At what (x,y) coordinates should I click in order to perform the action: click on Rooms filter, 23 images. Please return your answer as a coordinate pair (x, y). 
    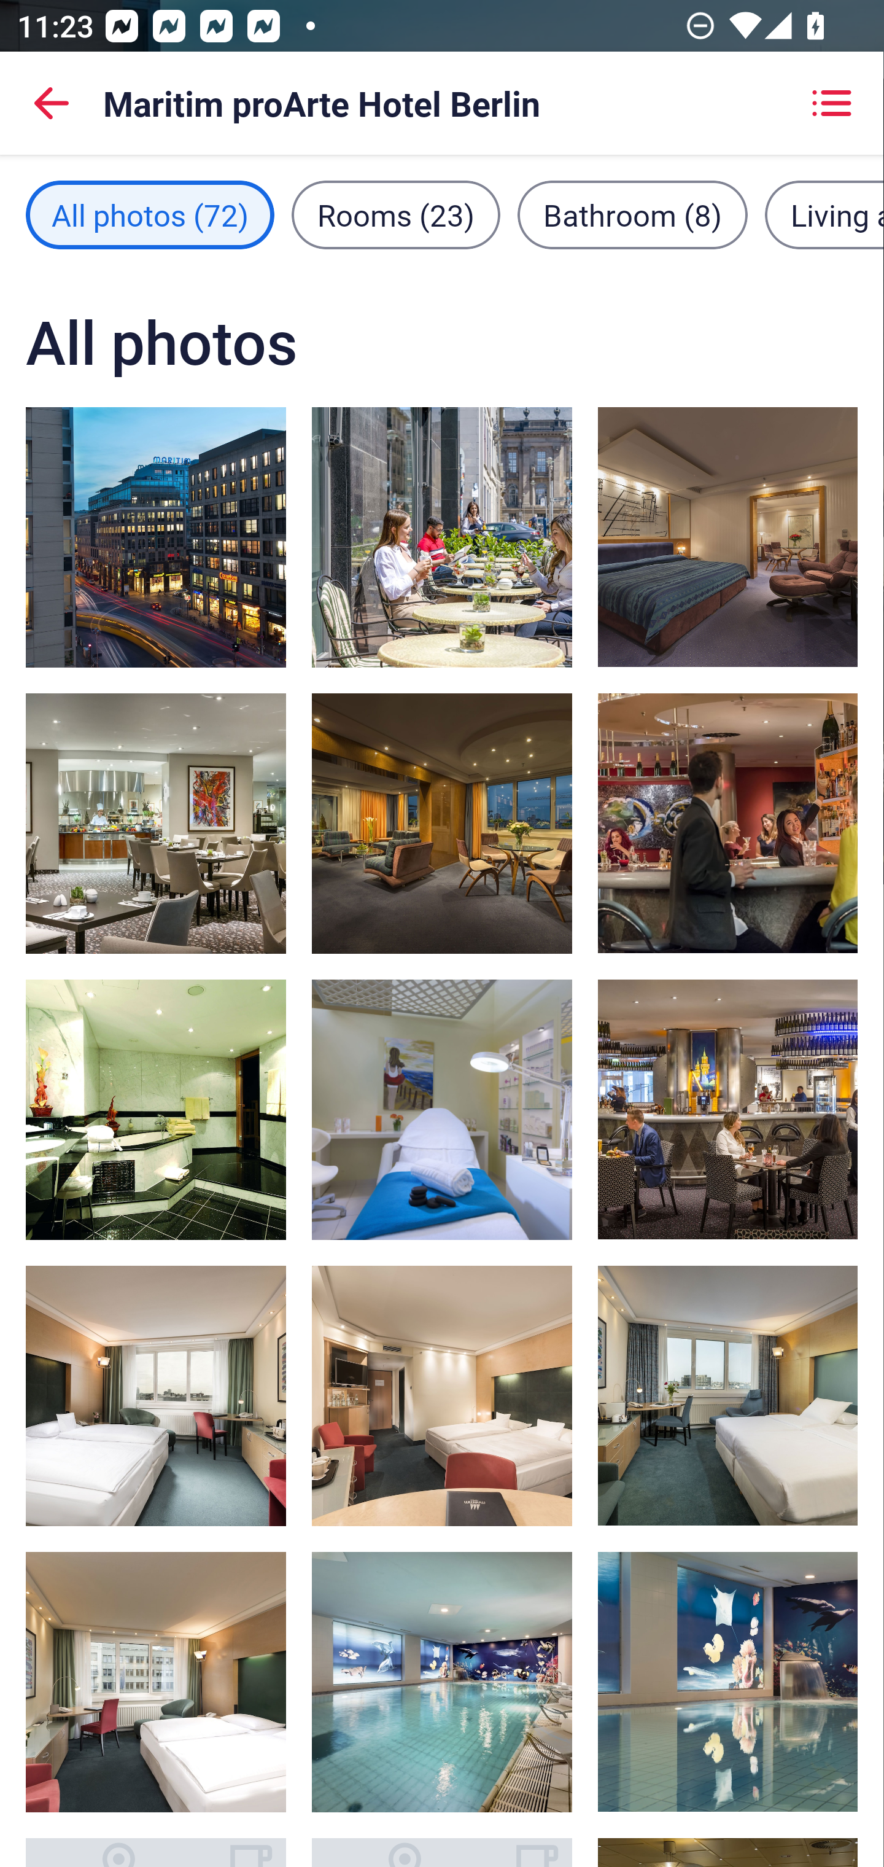
    Looking at the image, I should click on (396, 215).